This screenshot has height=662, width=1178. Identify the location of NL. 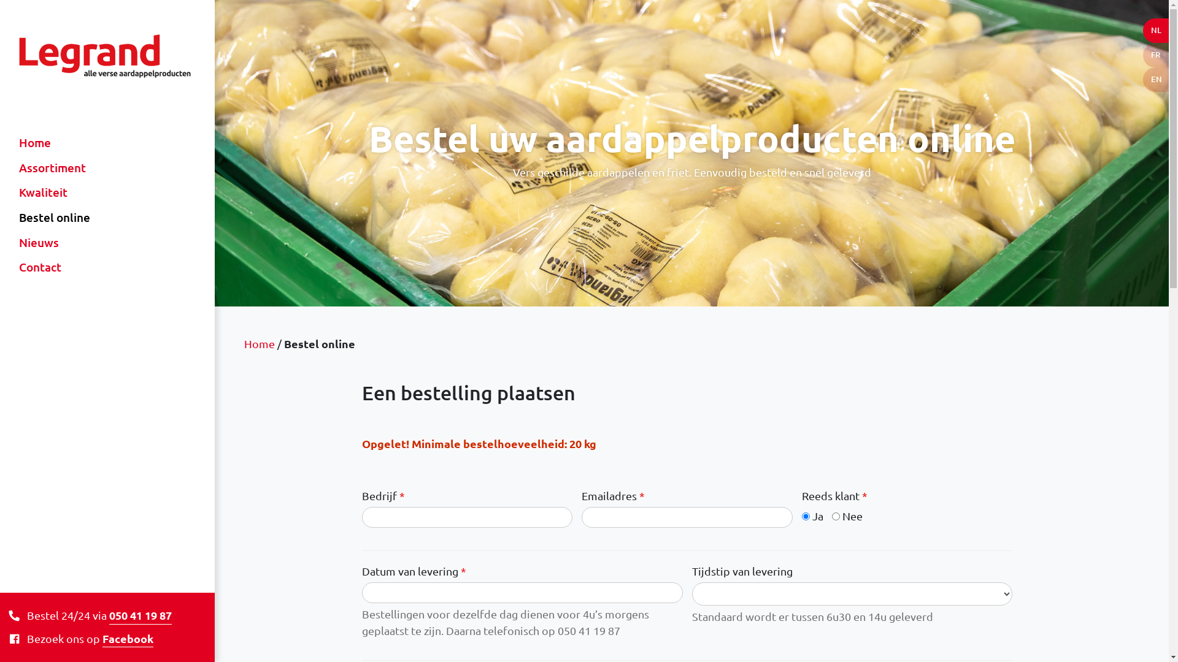
(1156, 31).